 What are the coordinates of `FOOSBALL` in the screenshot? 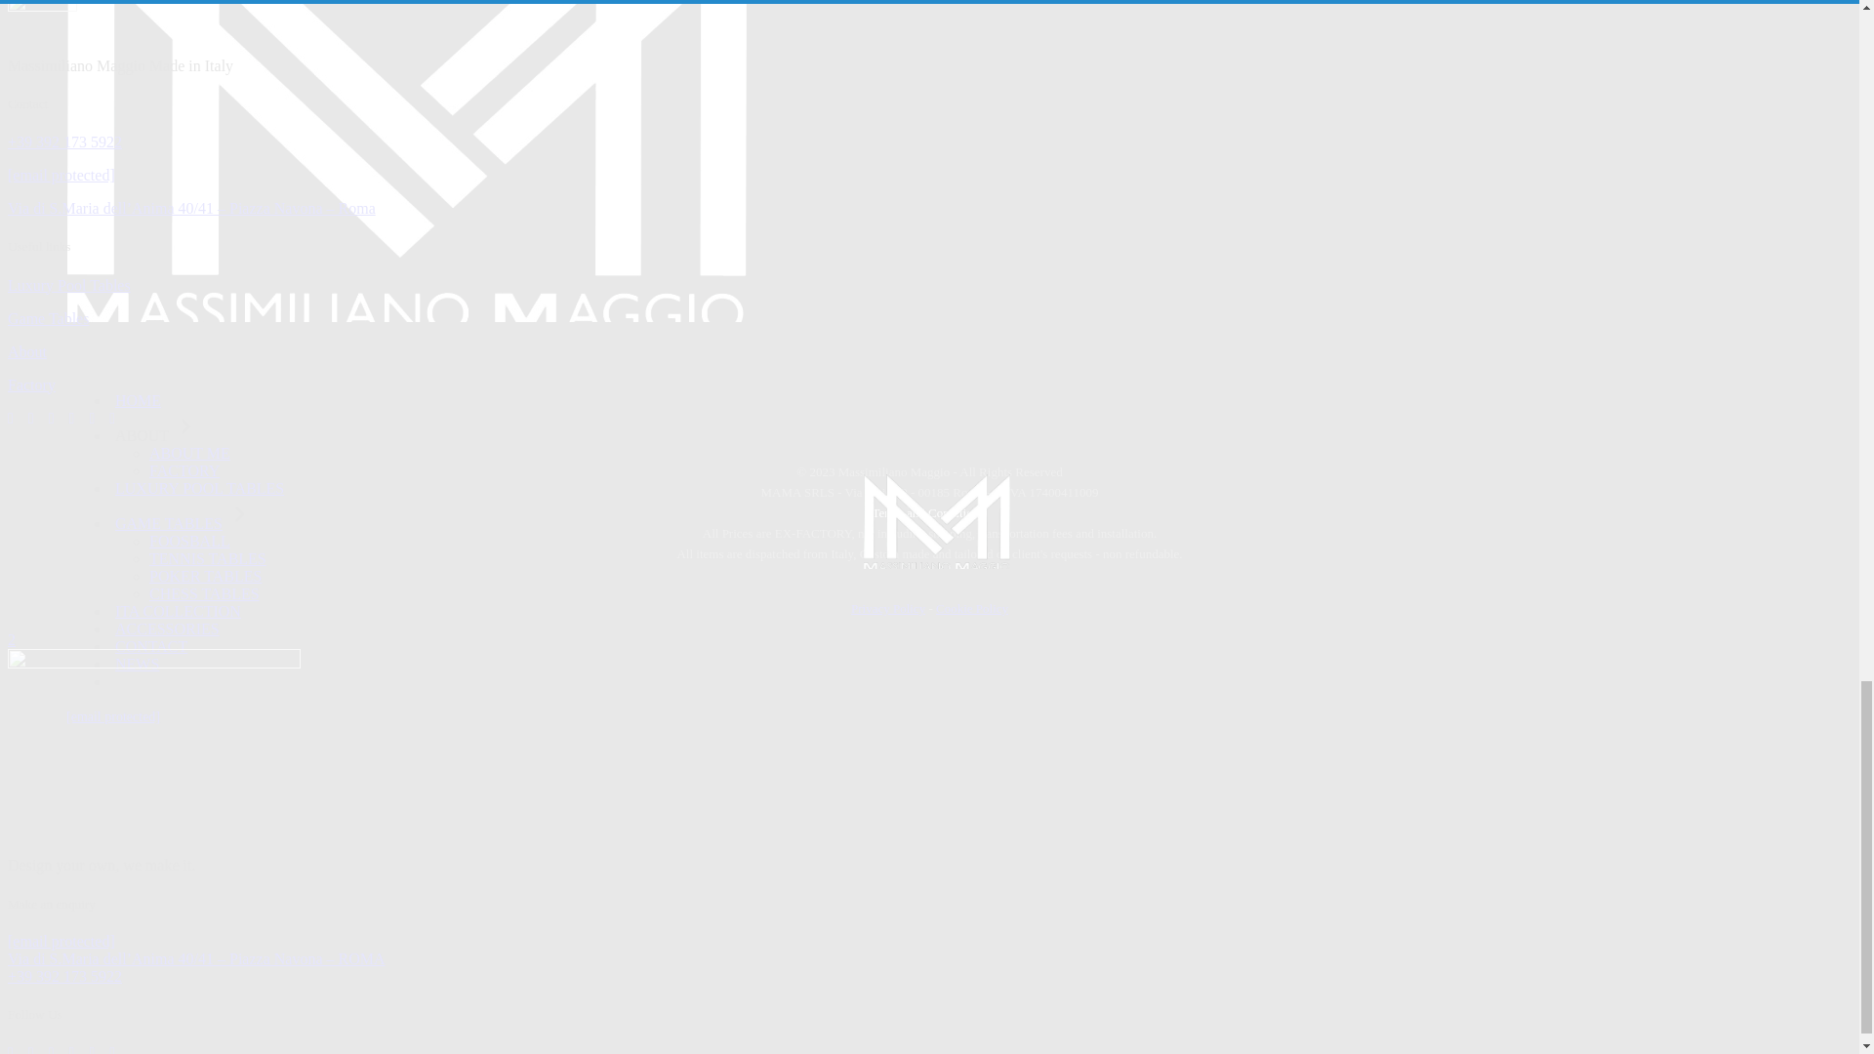 It's located at (189, 541).